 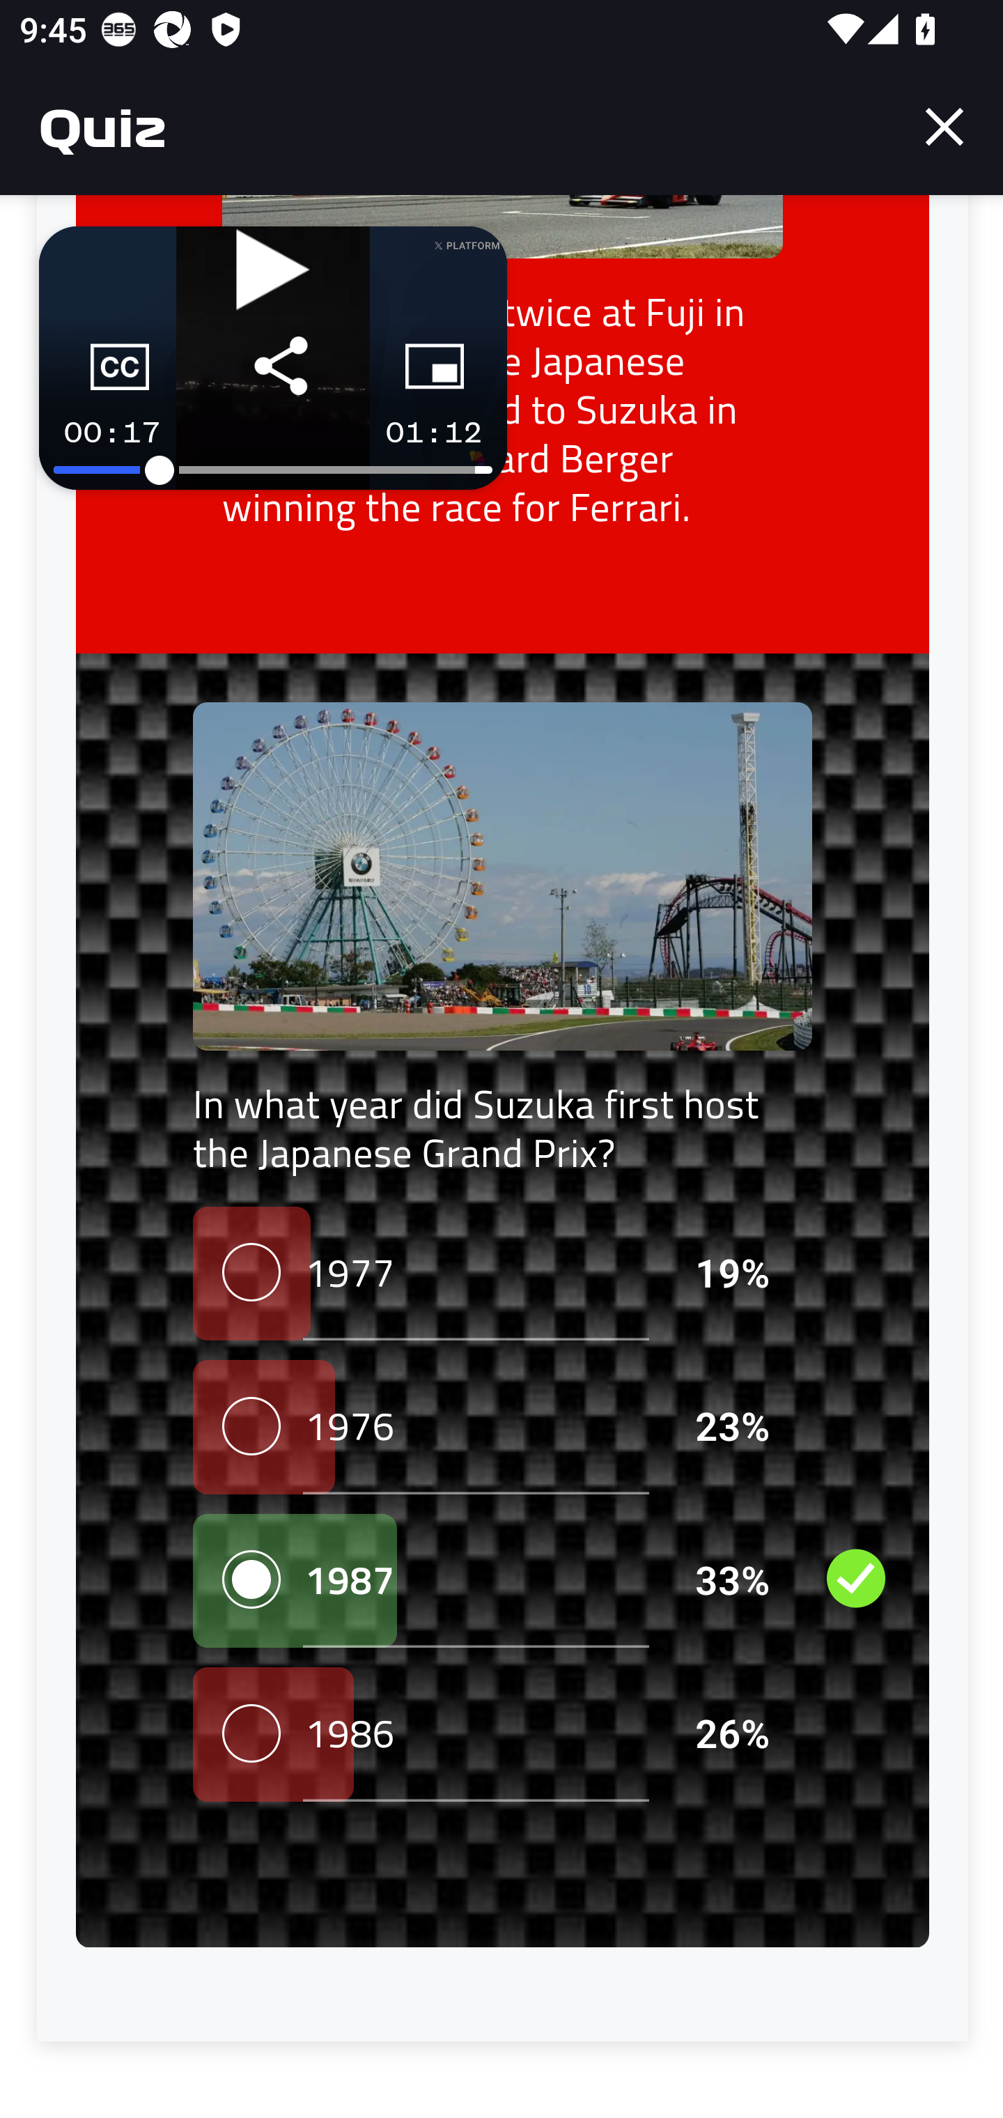 I want to click on Close, so click(x=944, y=127).